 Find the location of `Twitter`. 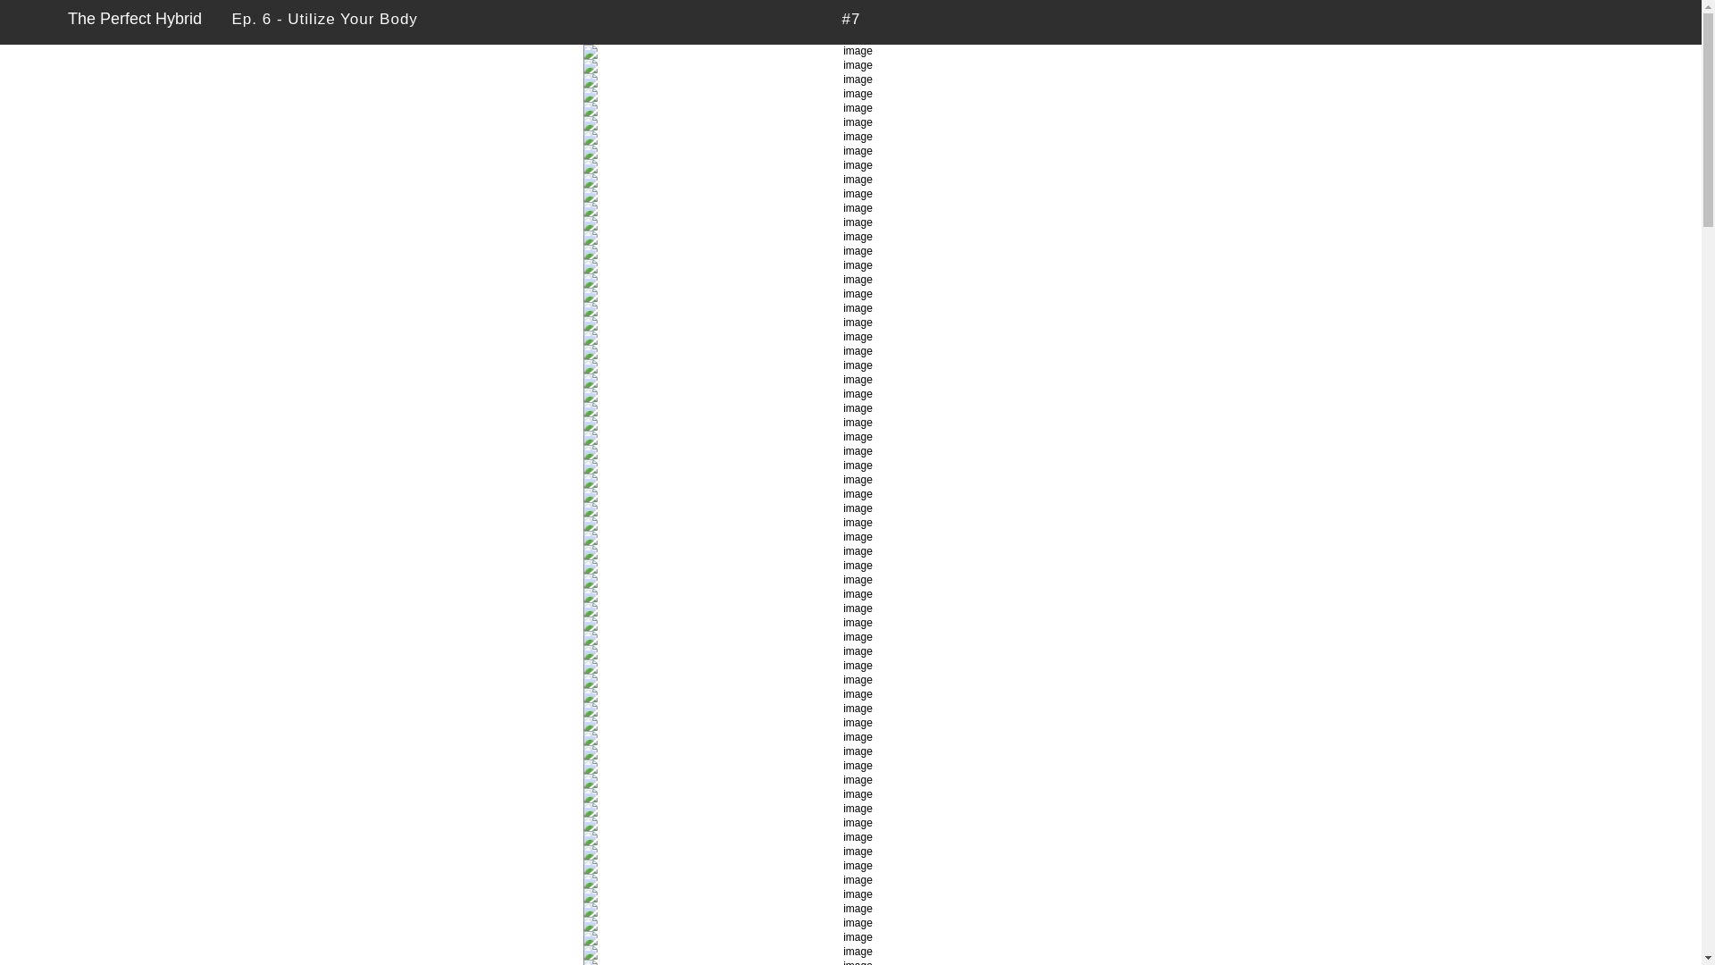

Twitter is located at coordinates (1644, 21).